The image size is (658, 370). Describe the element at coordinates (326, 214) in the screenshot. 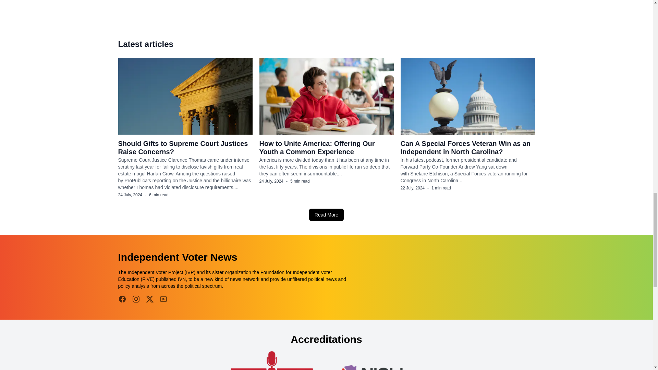

I see `Read More` at that location.